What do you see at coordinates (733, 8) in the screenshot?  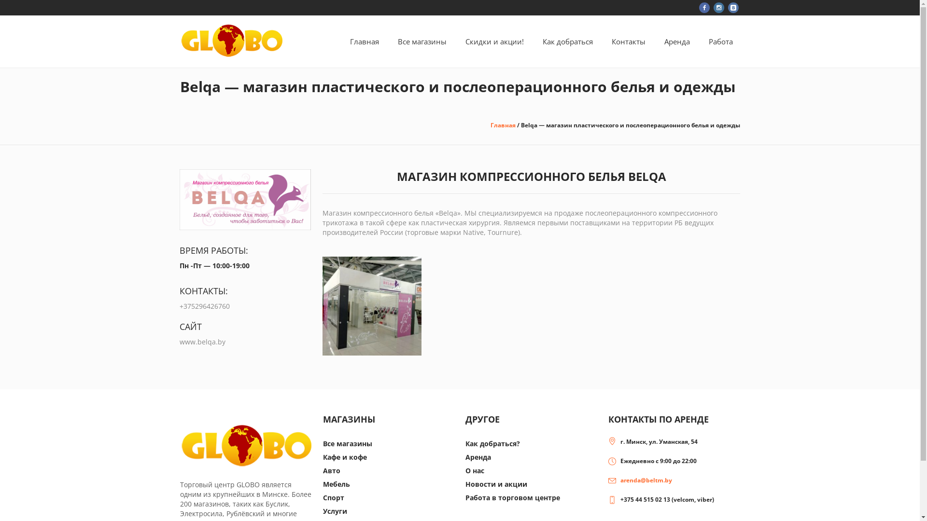 I see `VK` at bounding box center [733, 8].